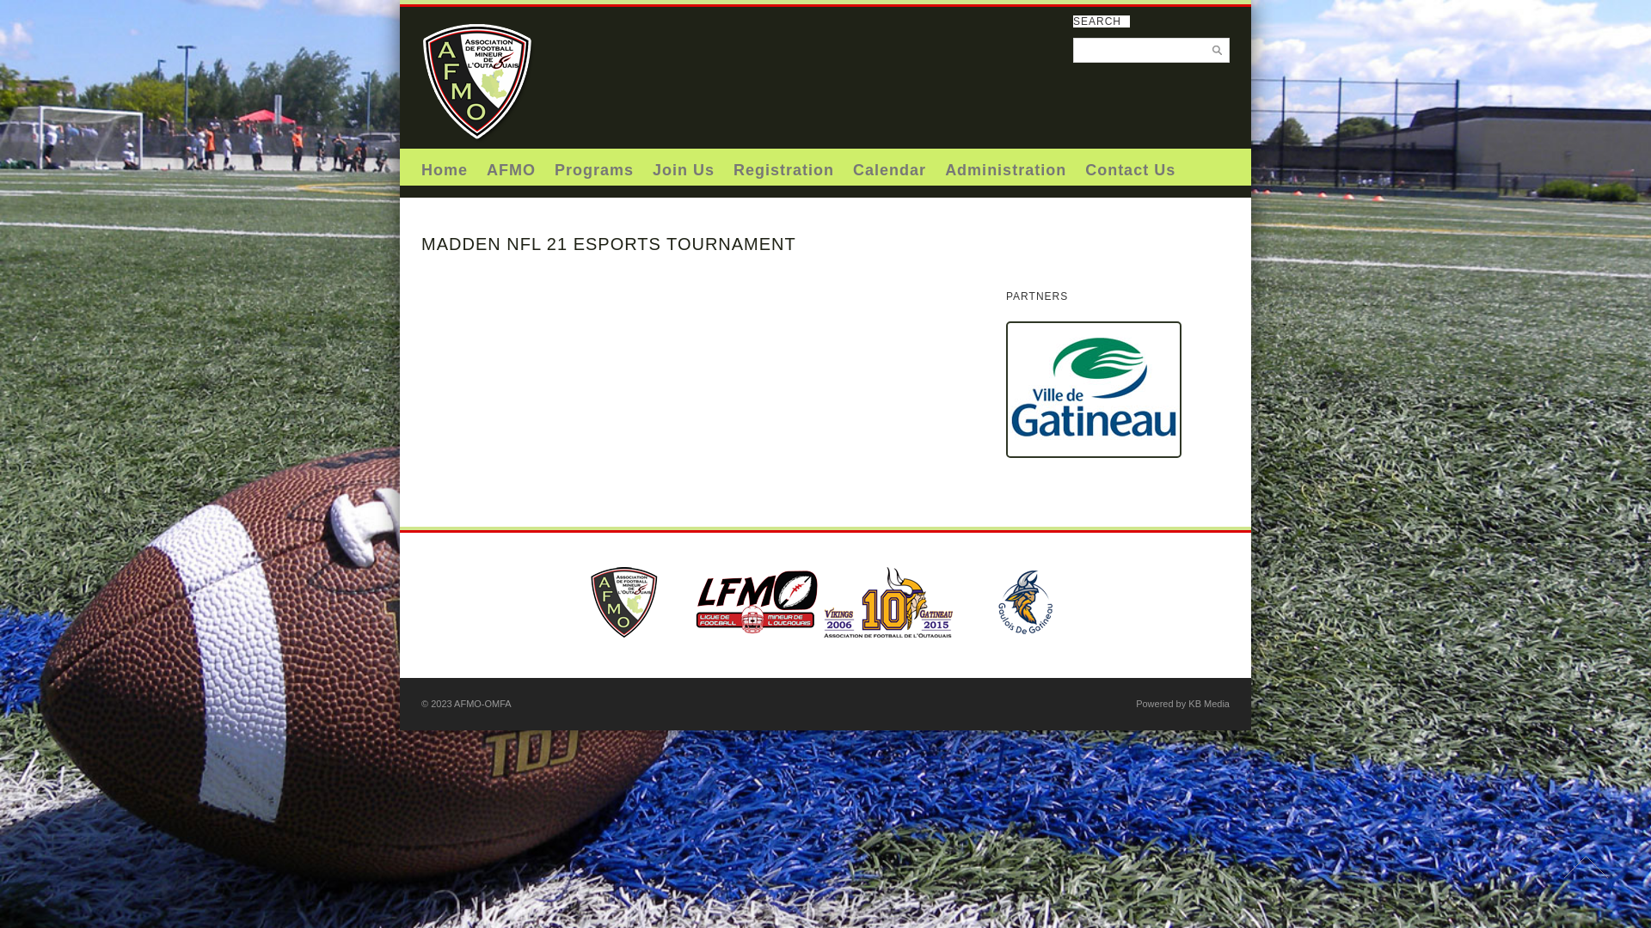 Image resolution: width=1651 pixels, height=928 pixels. Describe the element at coordinates (1006, 167) in the screenshot. I see `Administration` at that location.